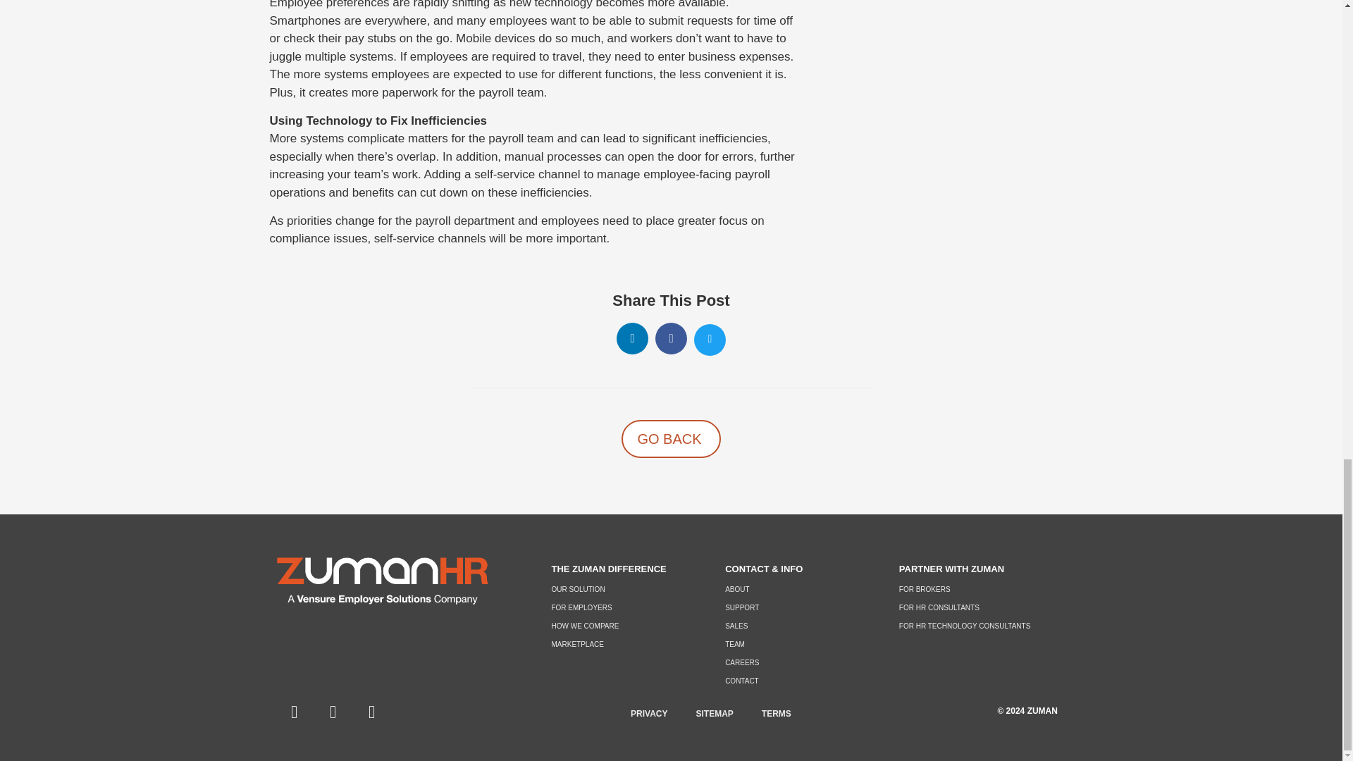  What do you see at coordinates (798, 626) in the screenshot?
I see `SALES` at bounding box center [798, 626].